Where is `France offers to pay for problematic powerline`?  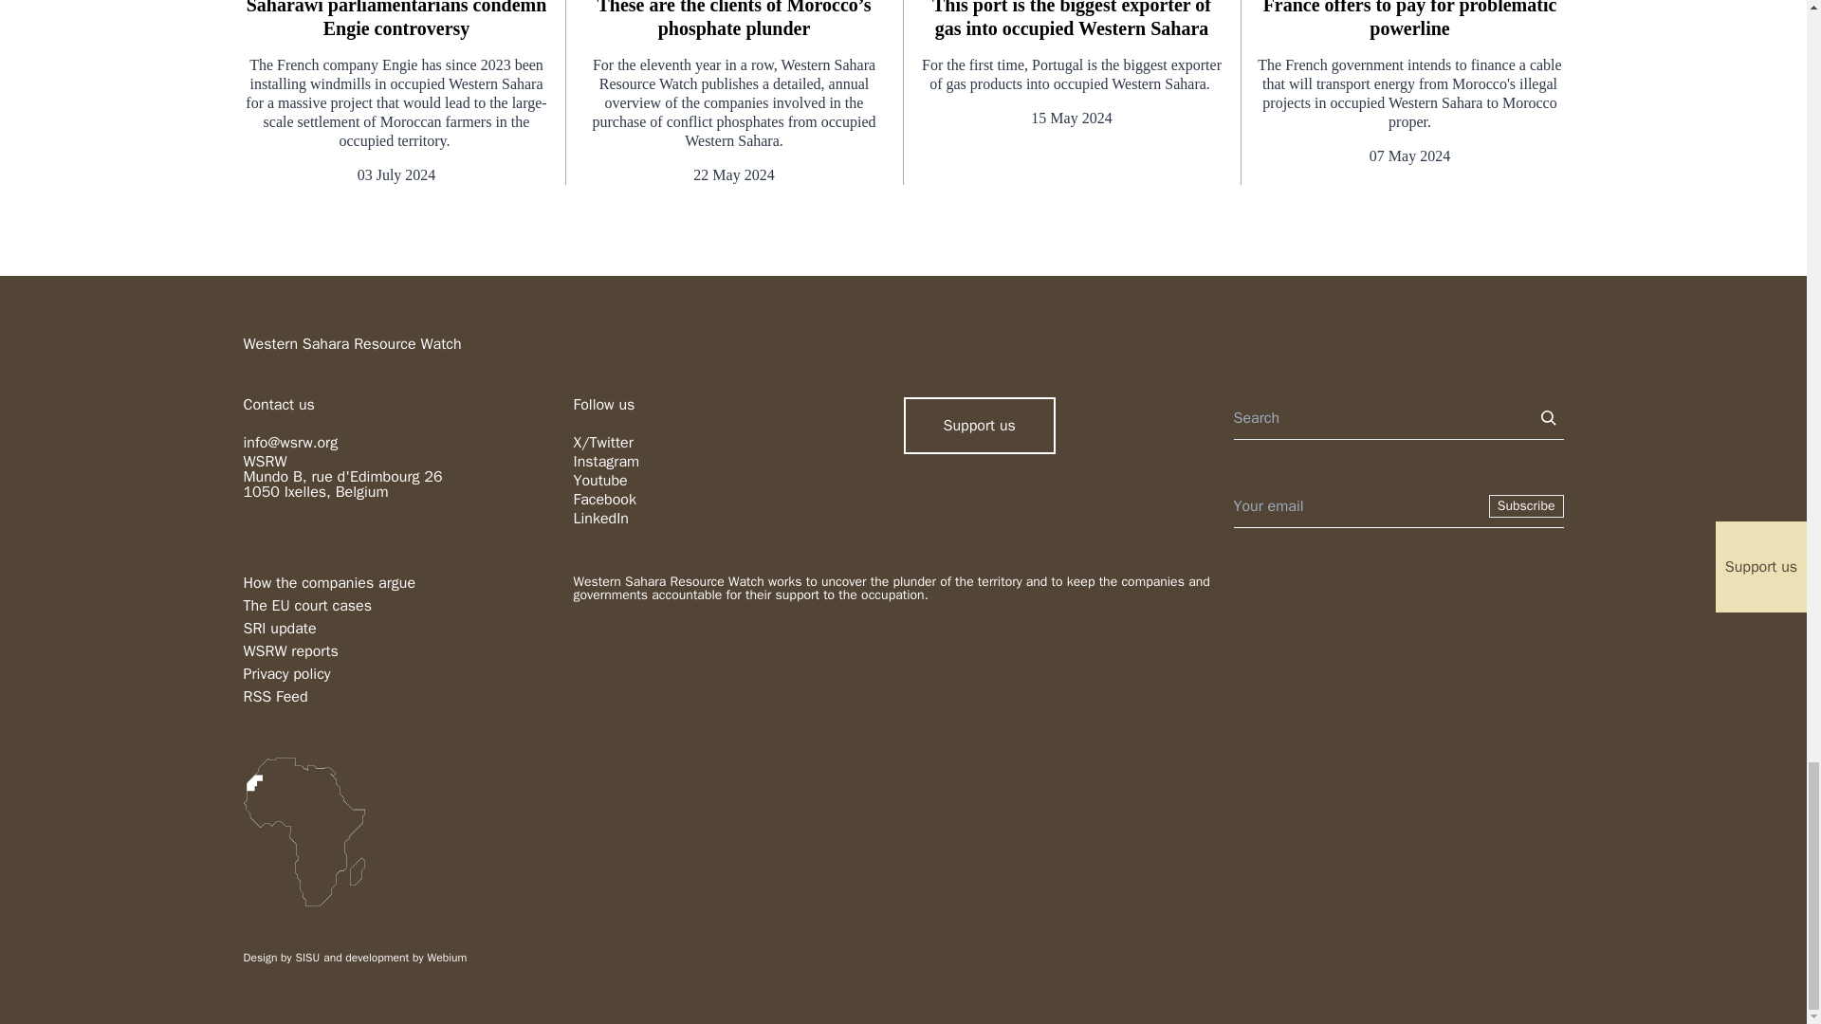 France offers to pay for problematic powerline is located at coordinates (1409, 21).